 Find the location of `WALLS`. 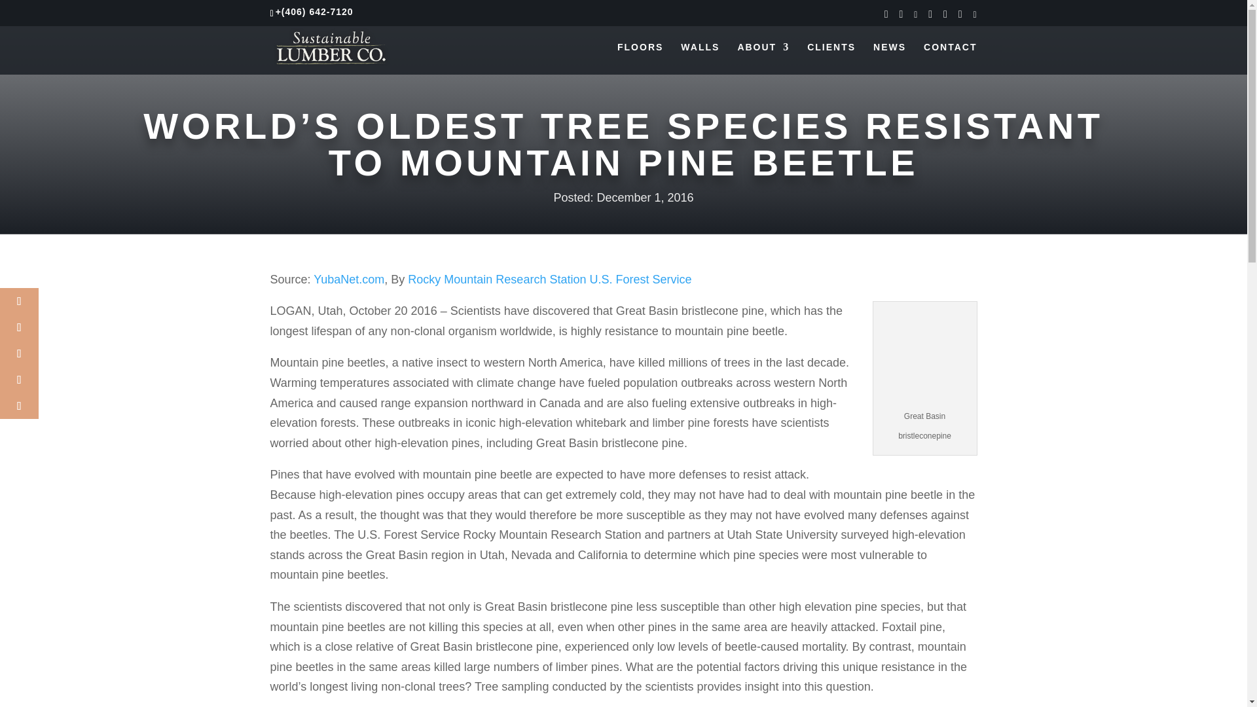

WALLS is located at coordinates (700, 58).